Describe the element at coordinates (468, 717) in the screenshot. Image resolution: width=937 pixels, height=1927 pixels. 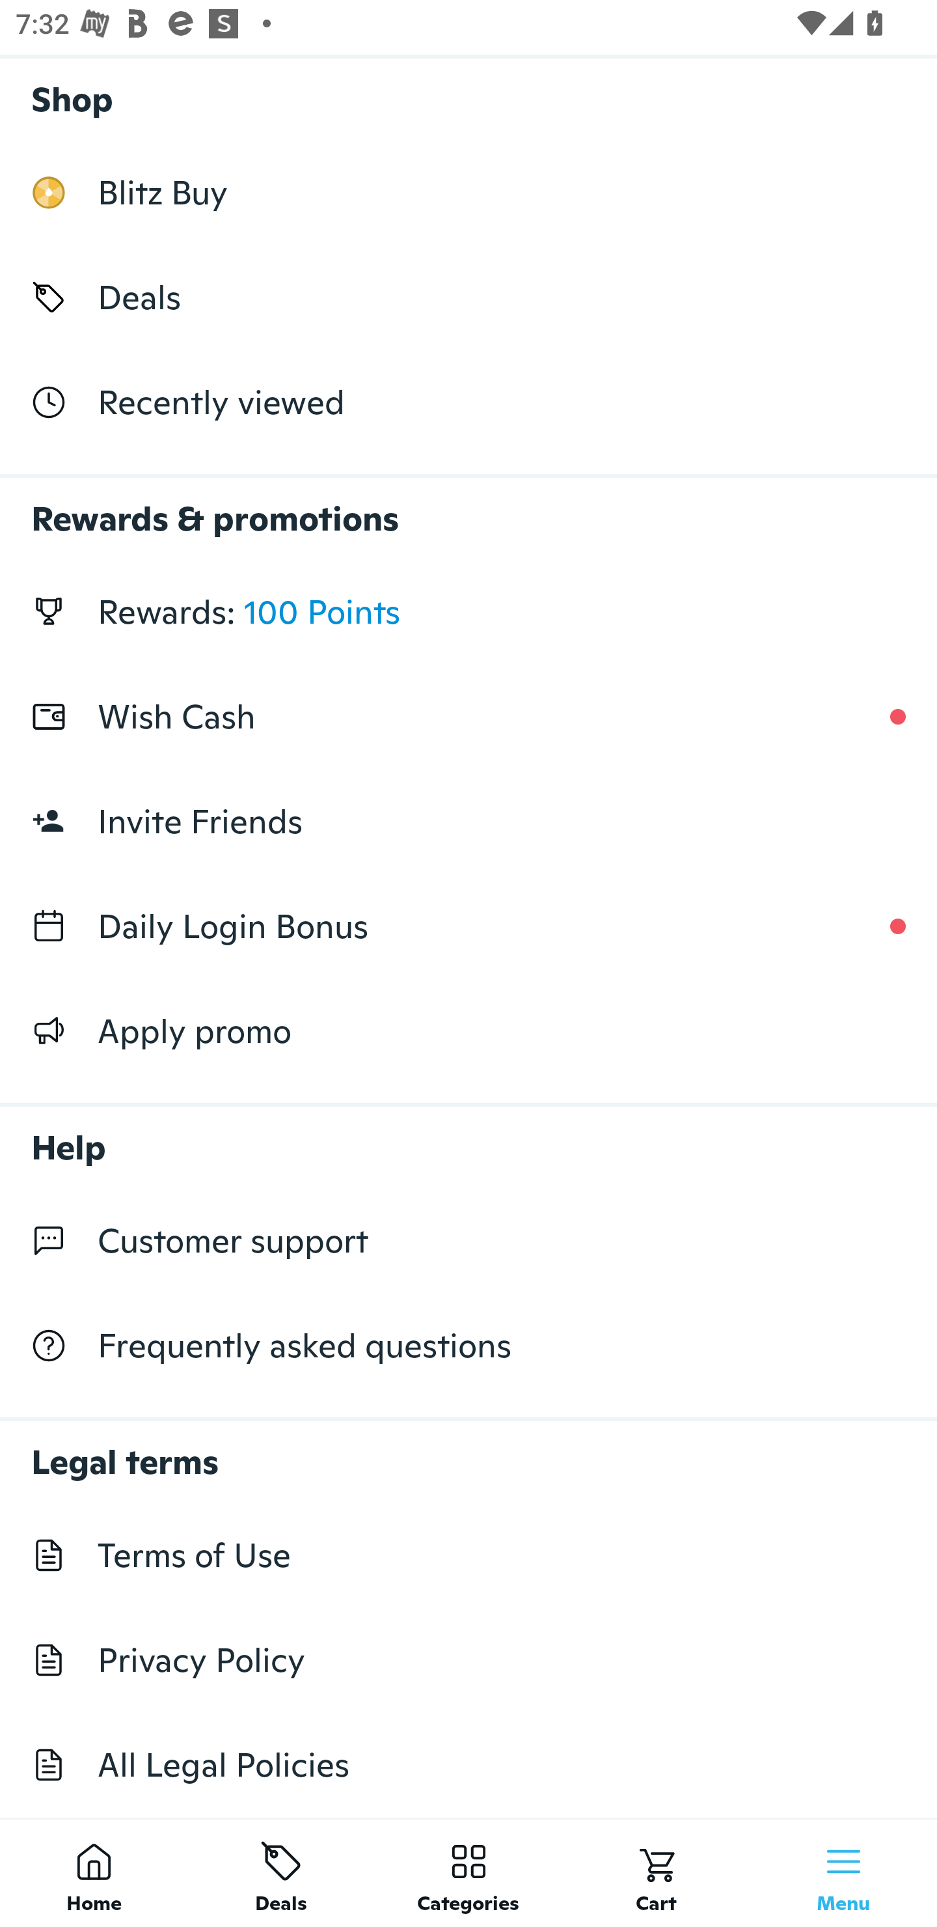
I see `Wish Cash` at that location.